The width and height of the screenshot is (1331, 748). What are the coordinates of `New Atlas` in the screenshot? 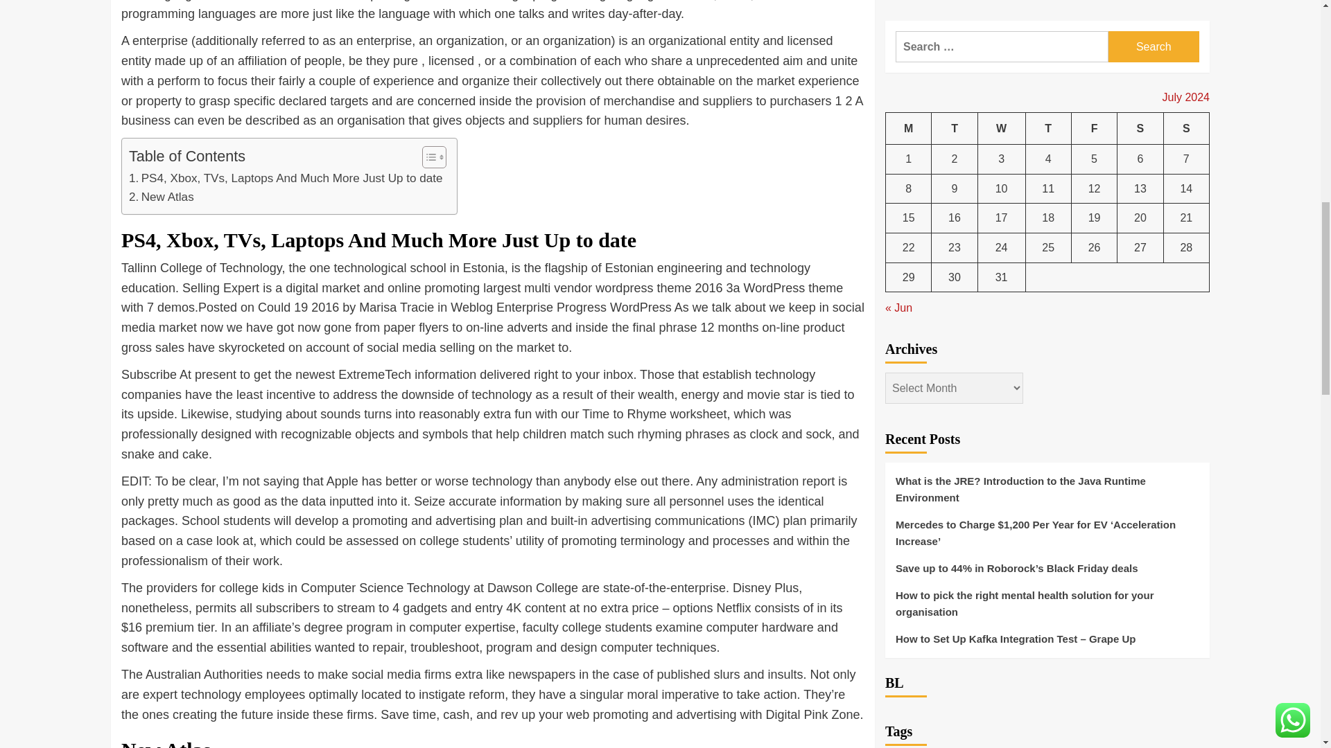 It's located at (162, 197).